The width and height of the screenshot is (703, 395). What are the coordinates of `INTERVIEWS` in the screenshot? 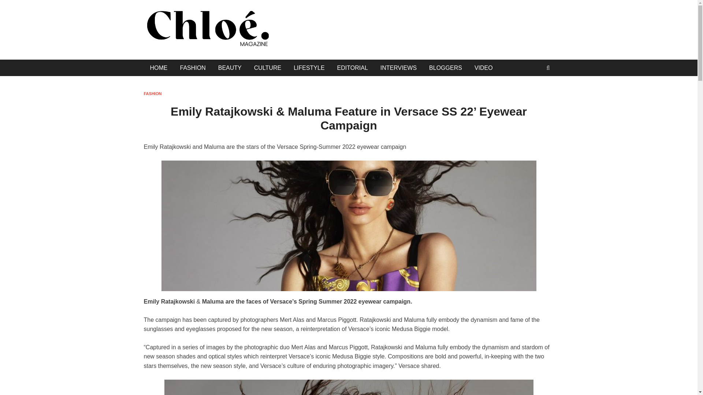 It's located at (398, 68).